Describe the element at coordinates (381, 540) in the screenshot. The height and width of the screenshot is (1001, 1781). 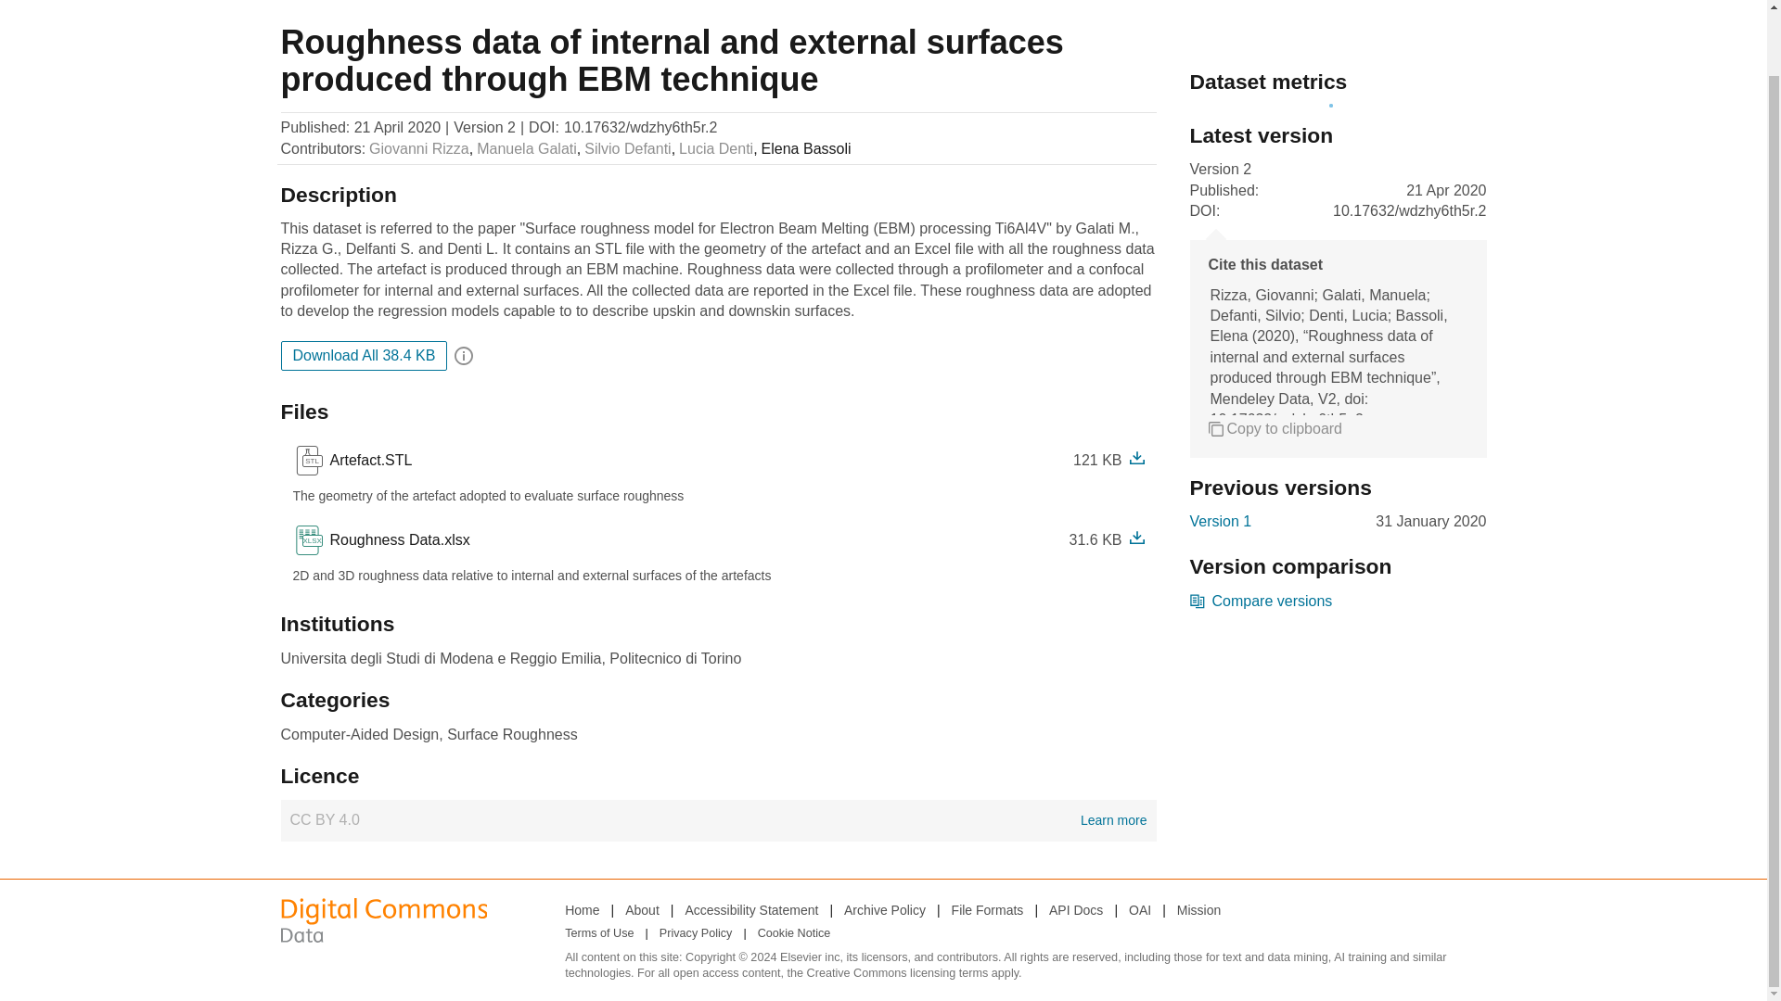
I see `Silvio Defanti` at that location.